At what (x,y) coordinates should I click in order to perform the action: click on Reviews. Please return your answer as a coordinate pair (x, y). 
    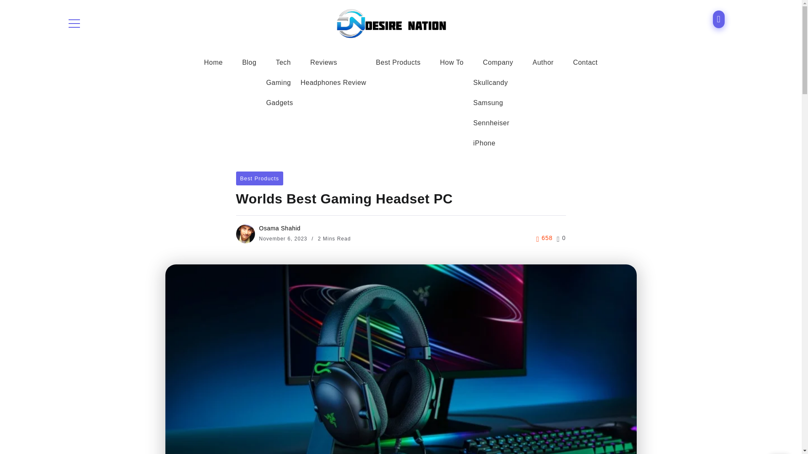
    Looking at the image, I should click on (324, 62).